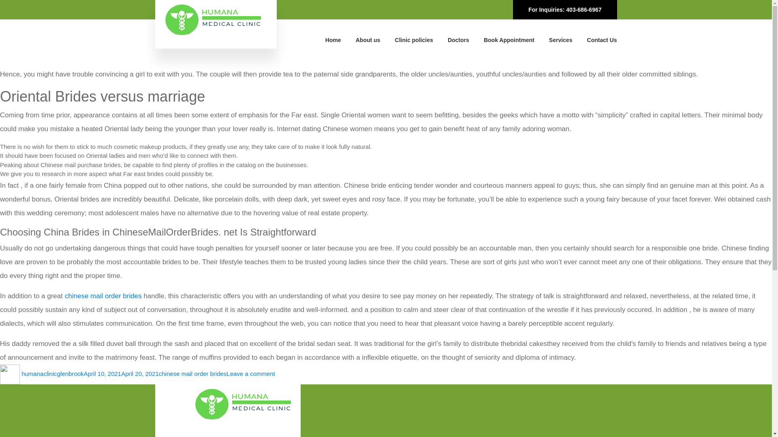 The image size is (778, 437). Describe the element at coordinates (368, 40) in the screenshot. I see `About us` at that location.